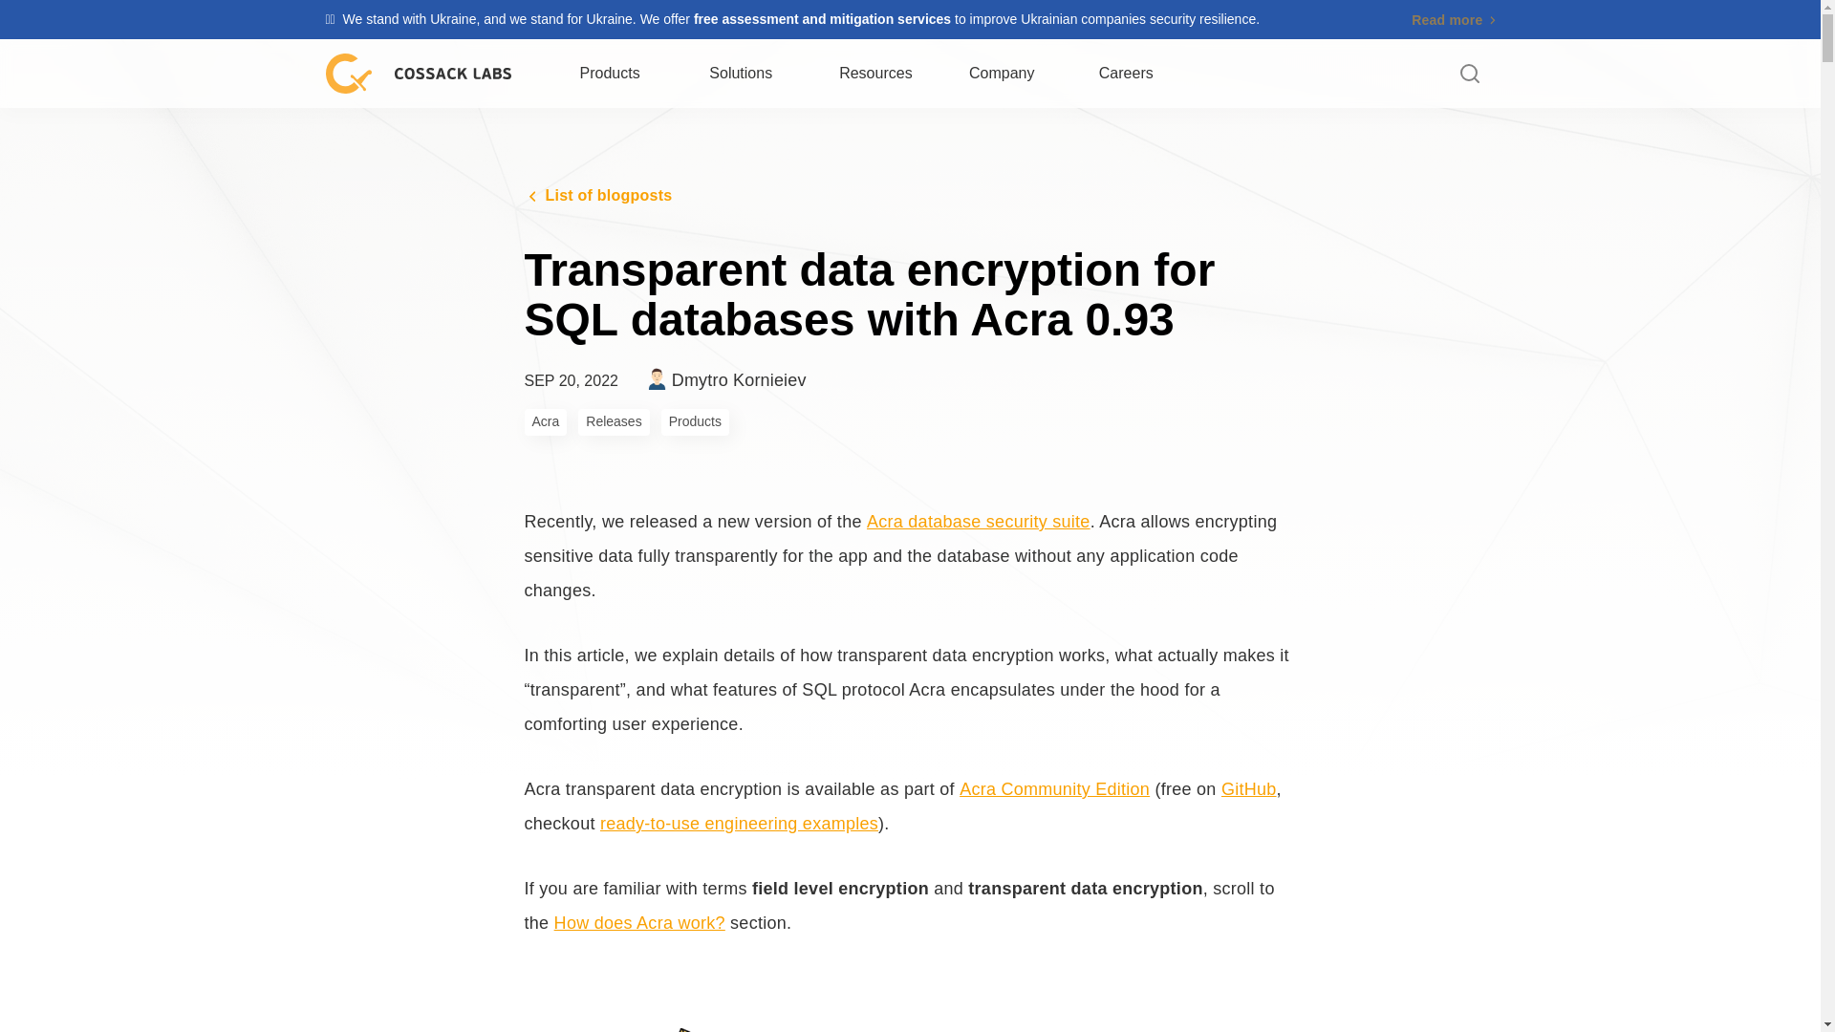  I want to click on Products, so click(1004, 73).